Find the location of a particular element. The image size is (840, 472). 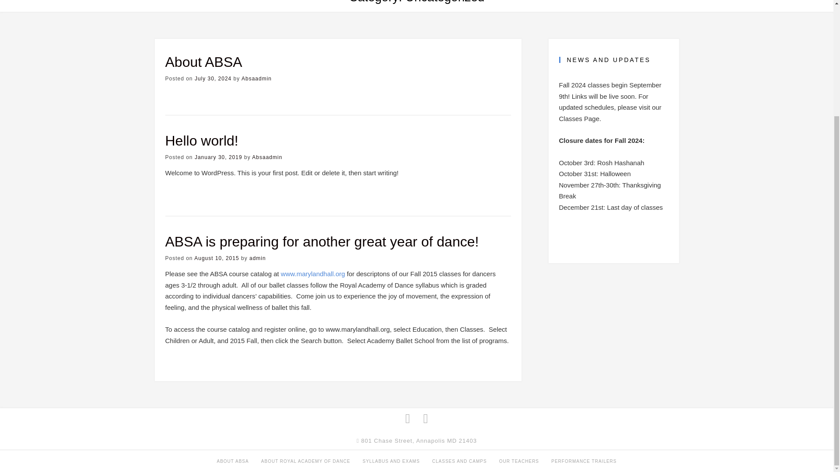

Hello world! is located at coordinates (202, 141).